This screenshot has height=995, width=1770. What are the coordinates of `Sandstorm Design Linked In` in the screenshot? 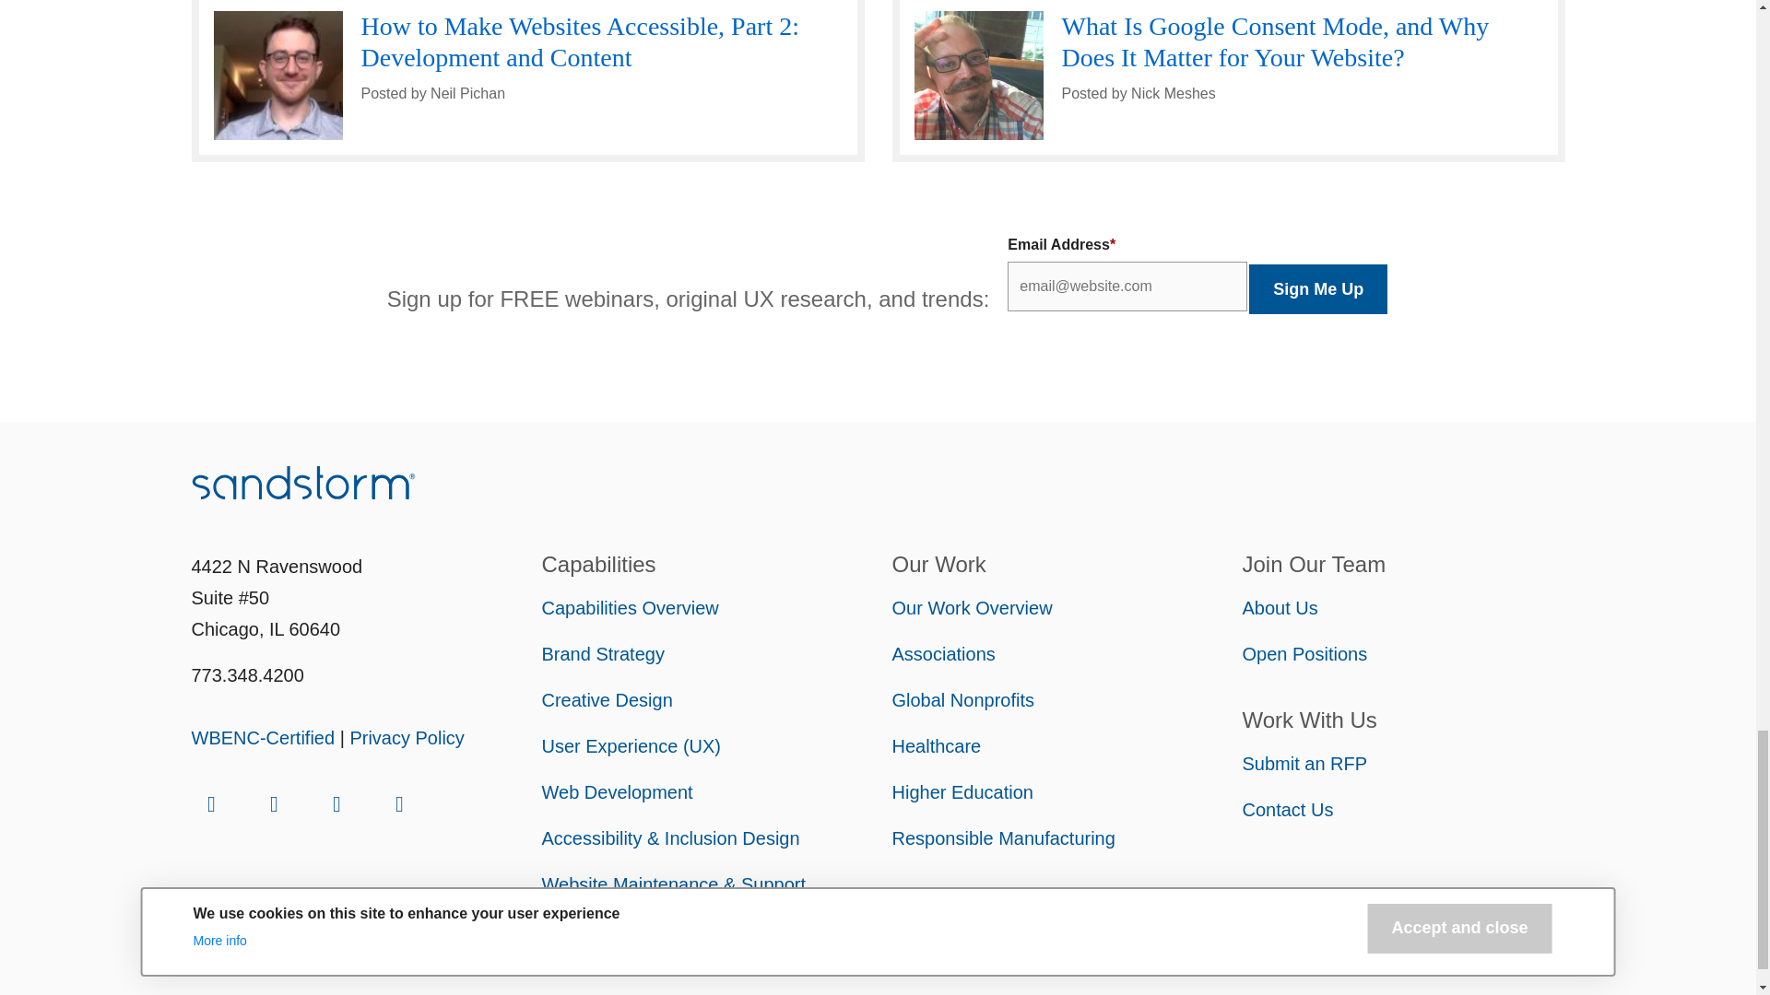 It's located at (211, 803).